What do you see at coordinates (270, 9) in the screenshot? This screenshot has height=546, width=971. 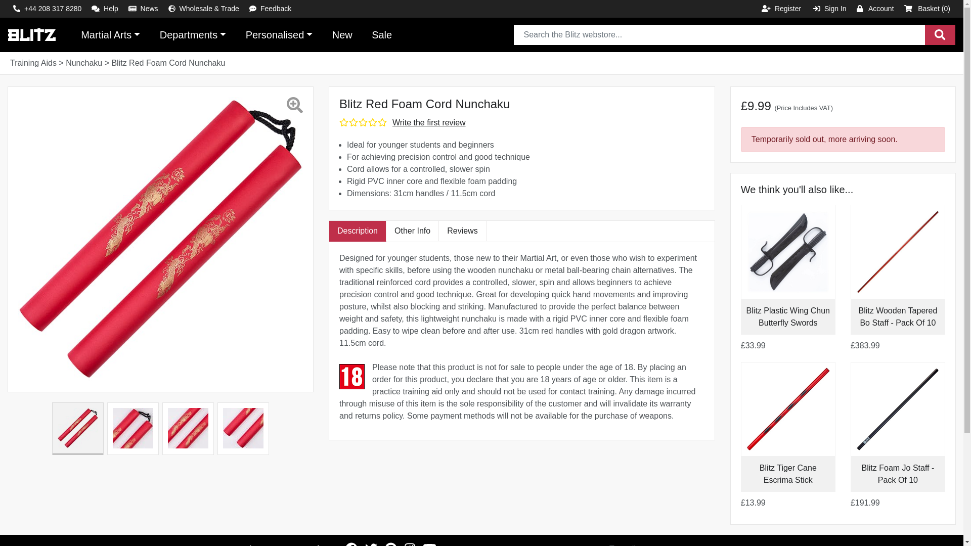 I see `Feedback` at bounding box center [270, 9].